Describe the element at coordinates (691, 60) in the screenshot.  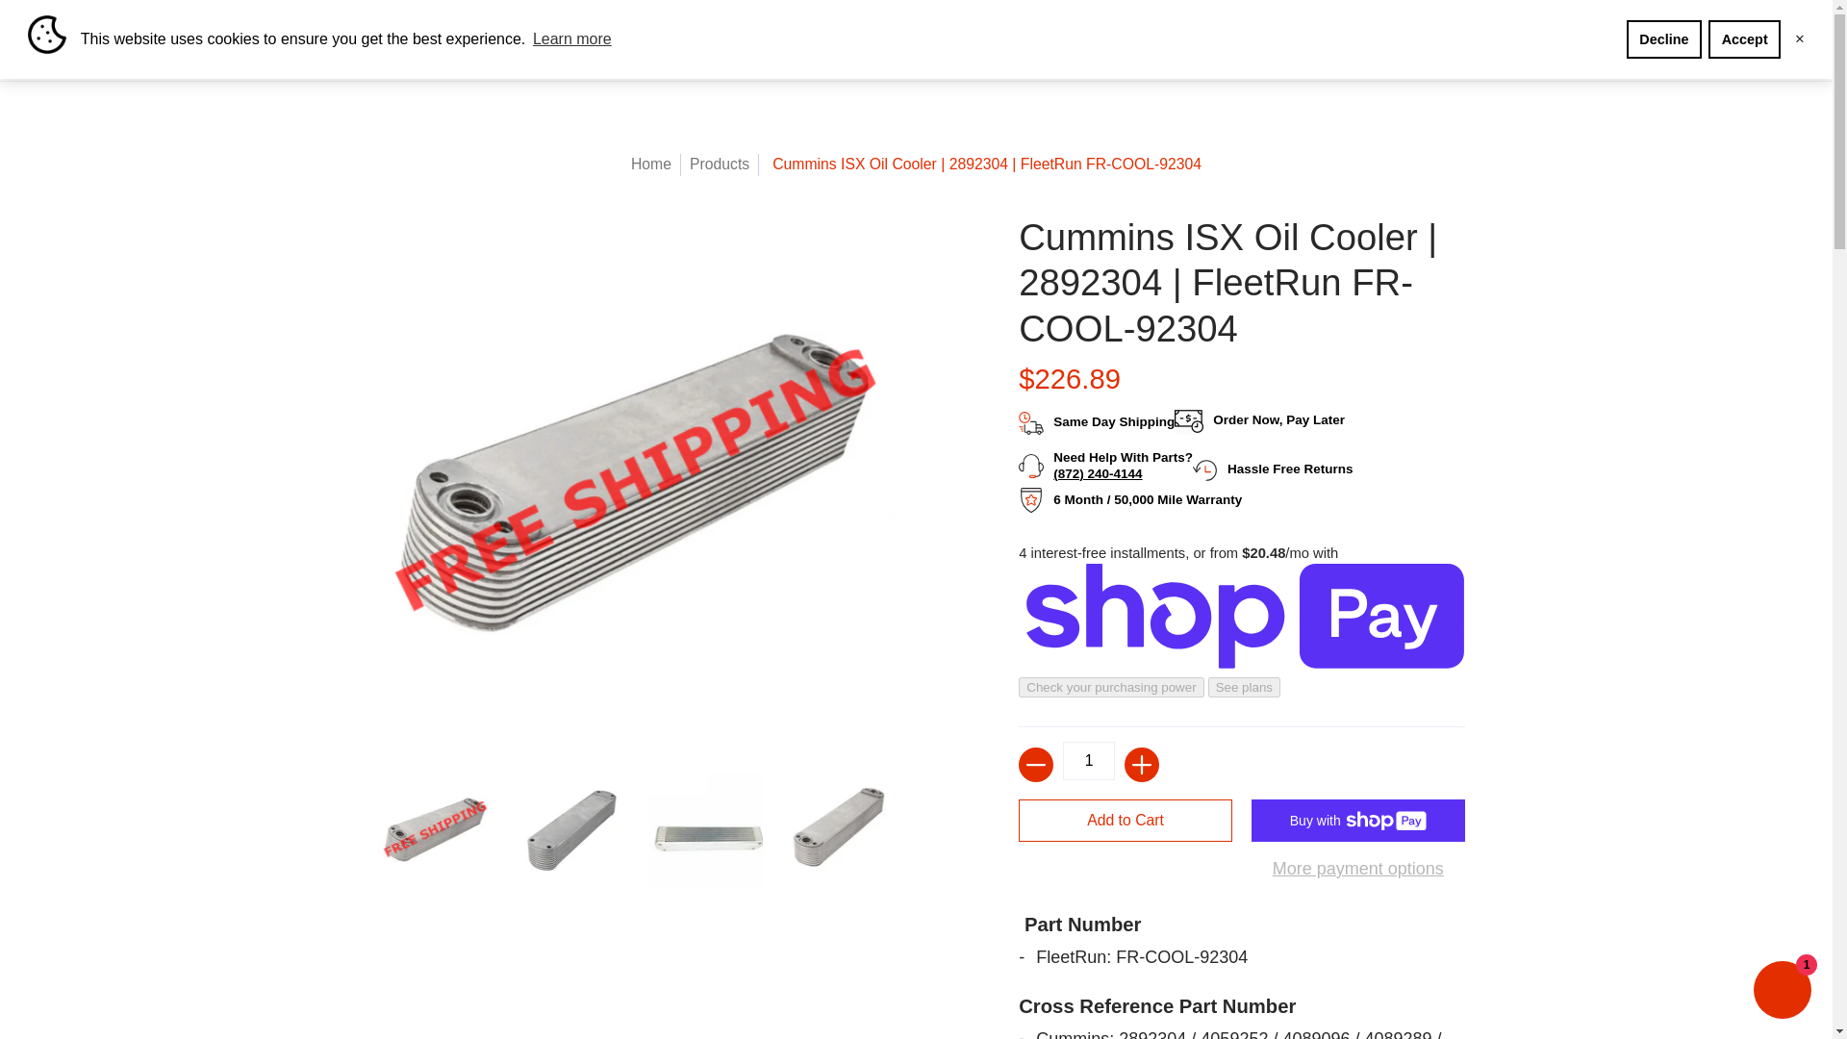
I see `Volvo` at that location.